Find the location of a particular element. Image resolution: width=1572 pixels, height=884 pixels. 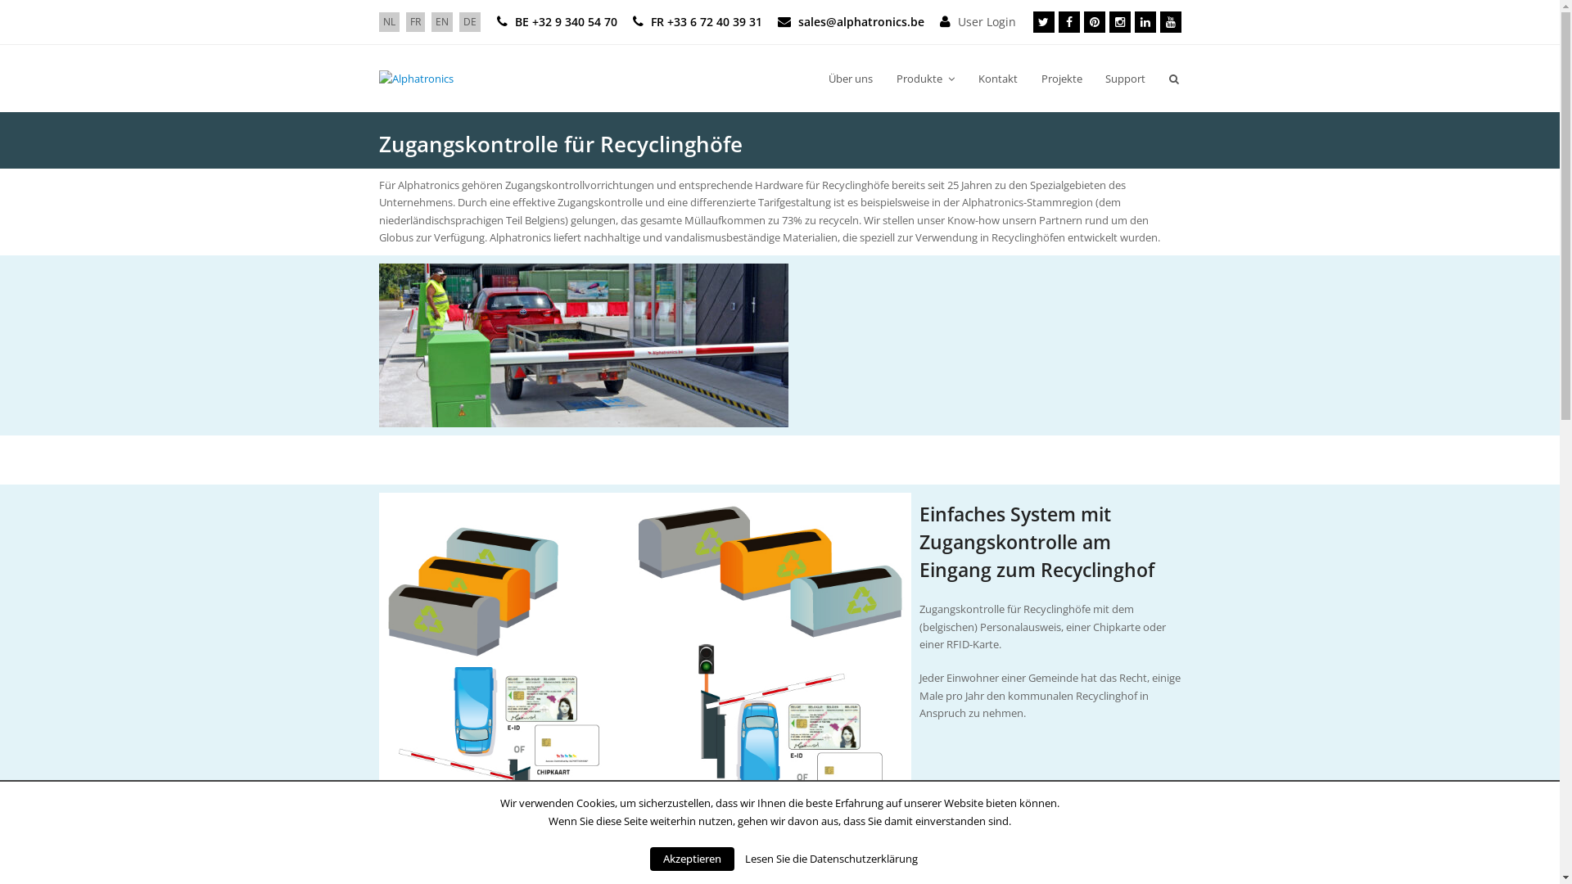

NL is located at coordinates (390, 21).